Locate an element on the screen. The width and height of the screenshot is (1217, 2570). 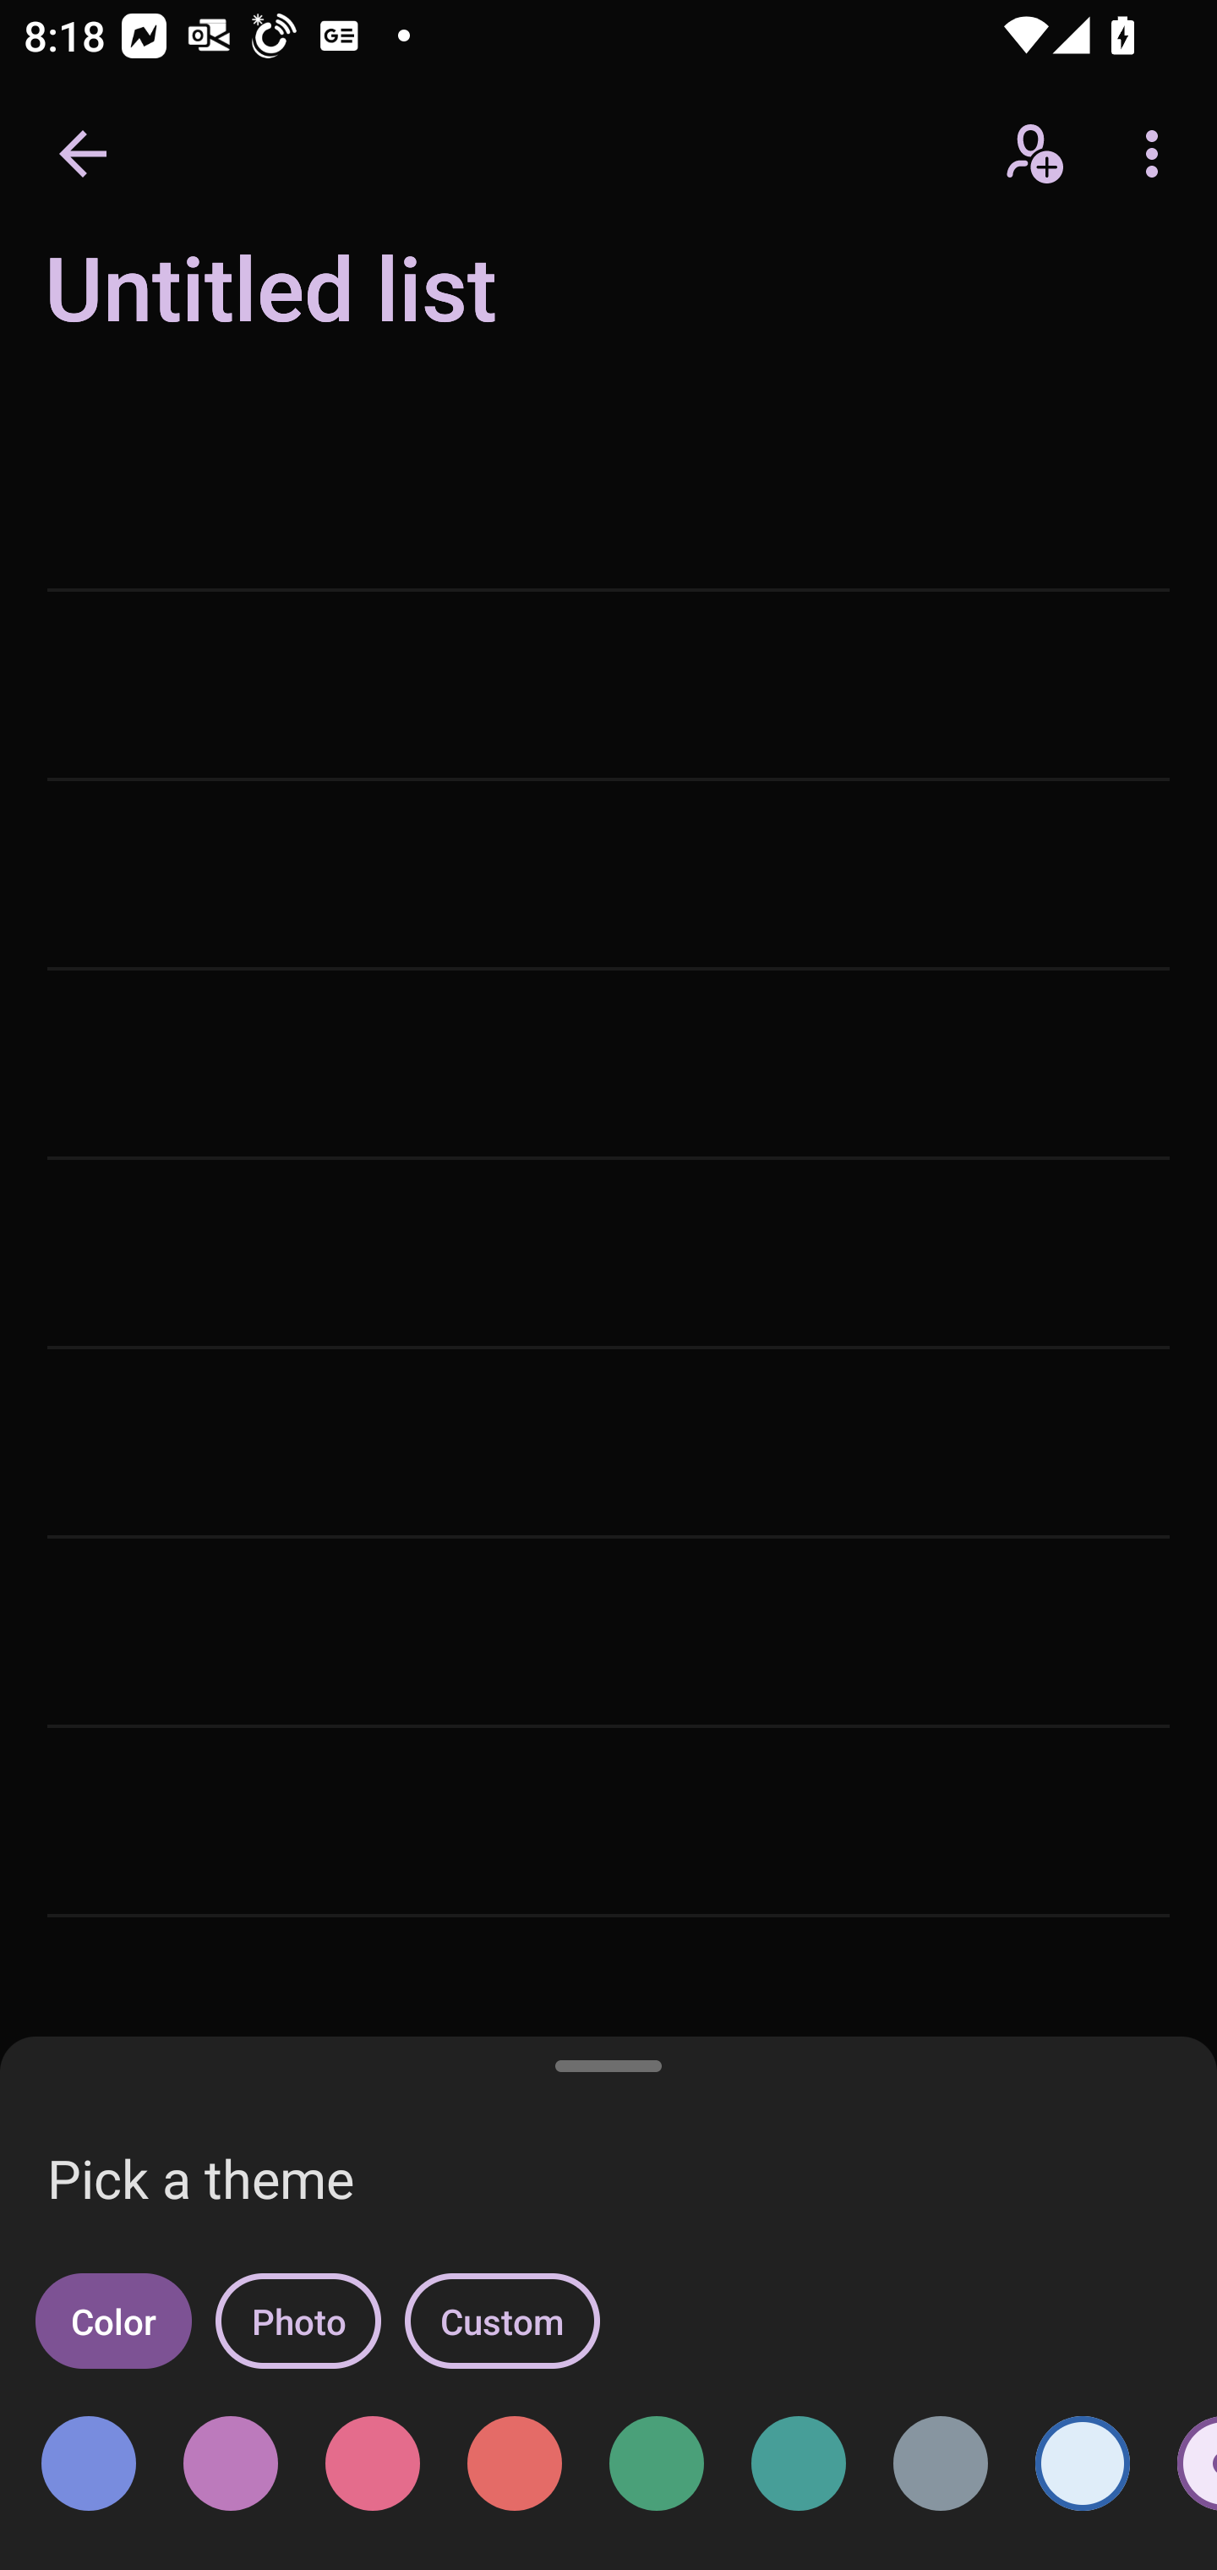
Dark teal is located at coordinates (799, 2463).